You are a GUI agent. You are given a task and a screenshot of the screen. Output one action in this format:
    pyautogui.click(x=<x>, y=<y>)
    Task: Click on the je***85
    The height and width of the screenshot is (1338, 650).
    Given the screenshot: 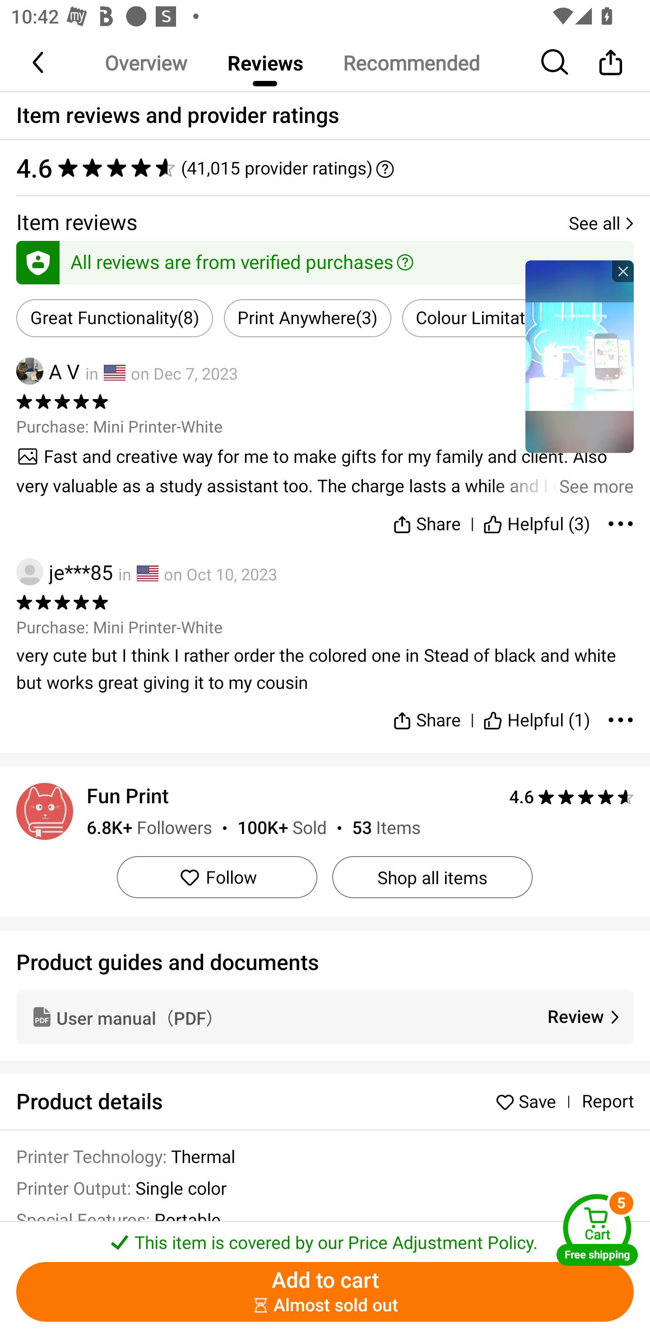 What is the action you would take?
    pyautogui.click(x=65, y=572)
    